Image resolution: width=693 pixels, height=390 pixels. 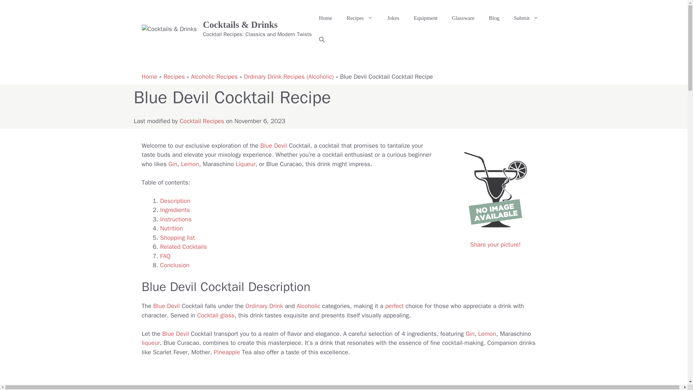 I want to click on Jokes, so click(x=393, y=18).